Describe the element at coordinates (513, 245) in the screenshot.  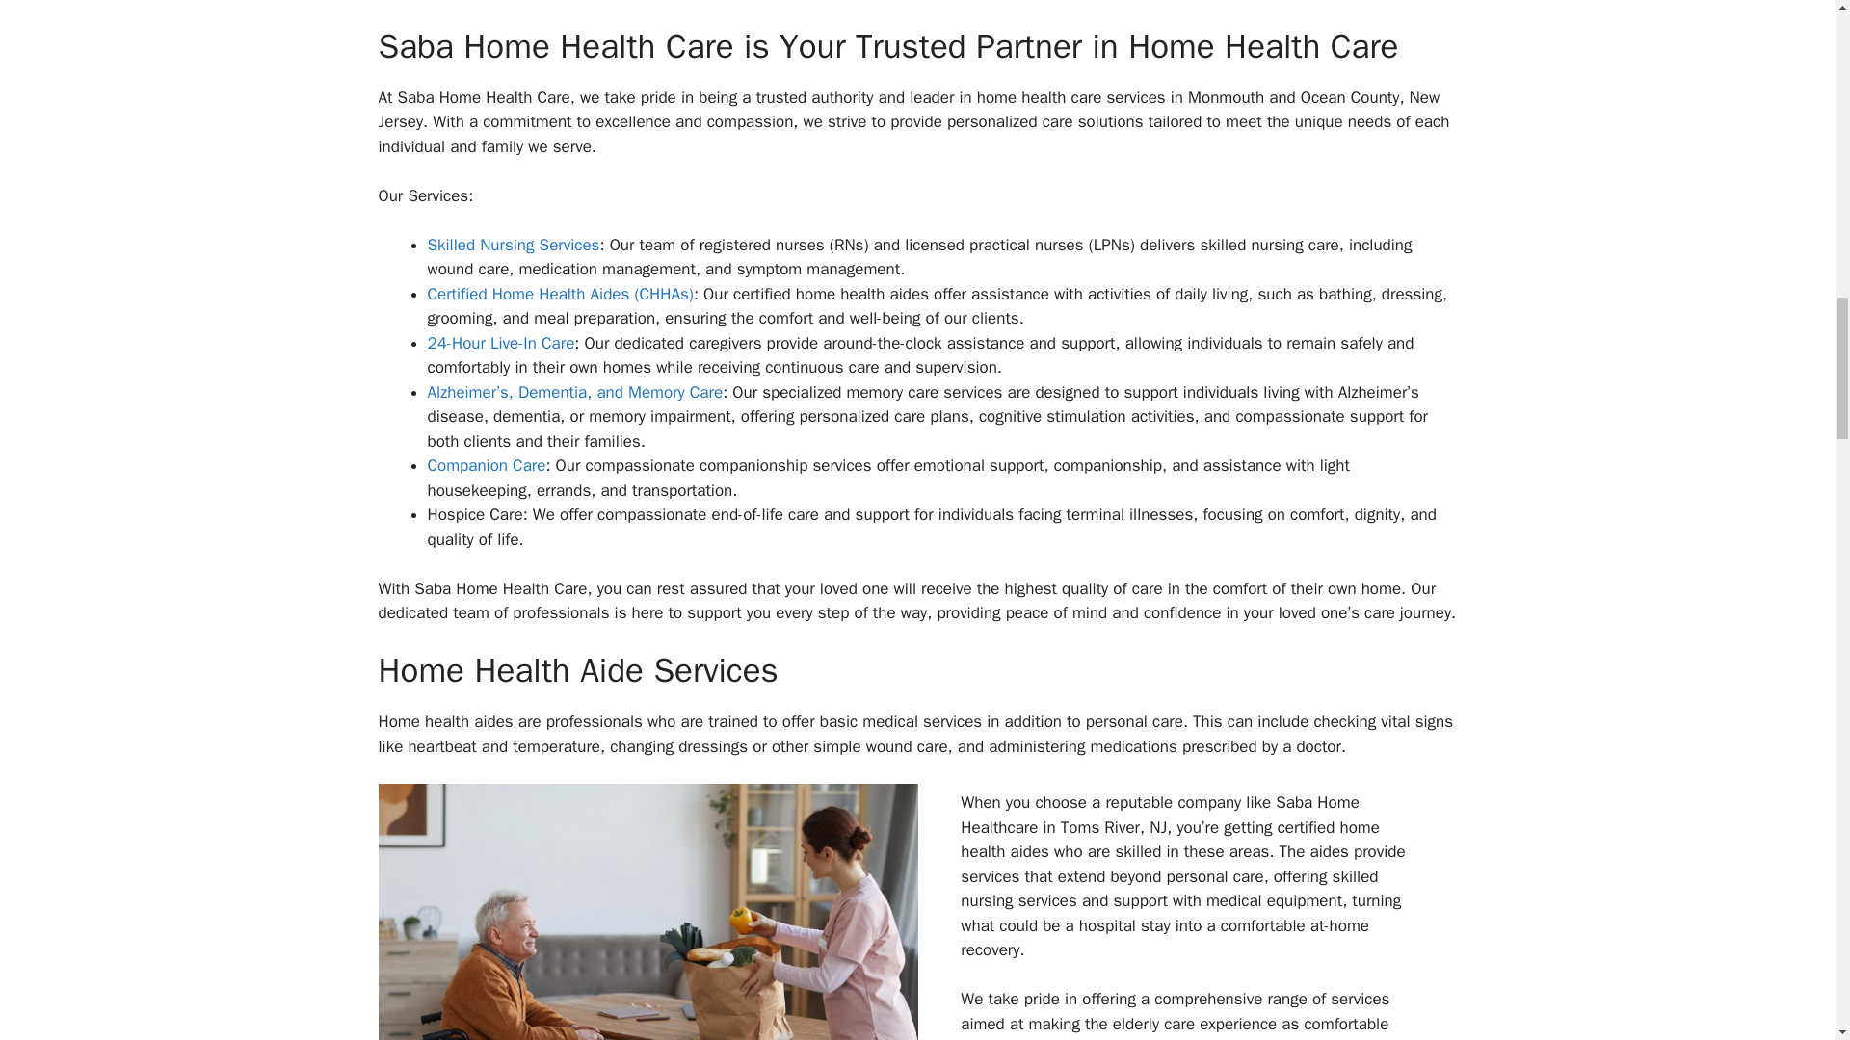
I see `Skilled Nursing Services` at that location.